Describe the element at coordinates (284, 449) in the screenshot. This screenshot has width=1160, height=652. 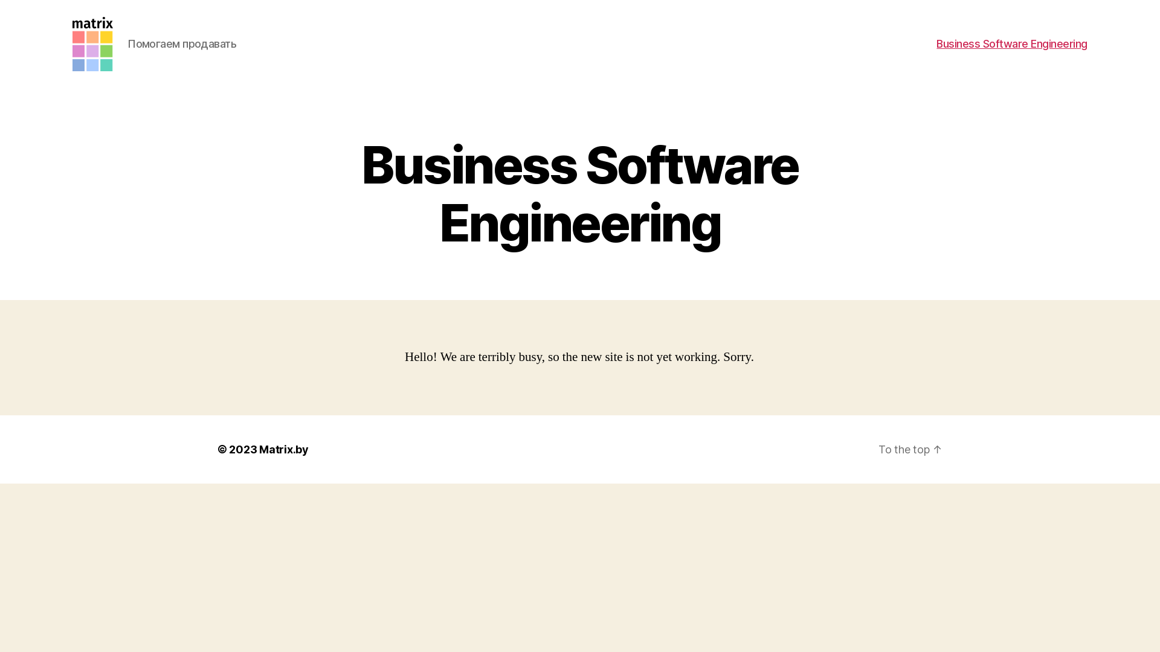
I see `Matrix.by` at that location.